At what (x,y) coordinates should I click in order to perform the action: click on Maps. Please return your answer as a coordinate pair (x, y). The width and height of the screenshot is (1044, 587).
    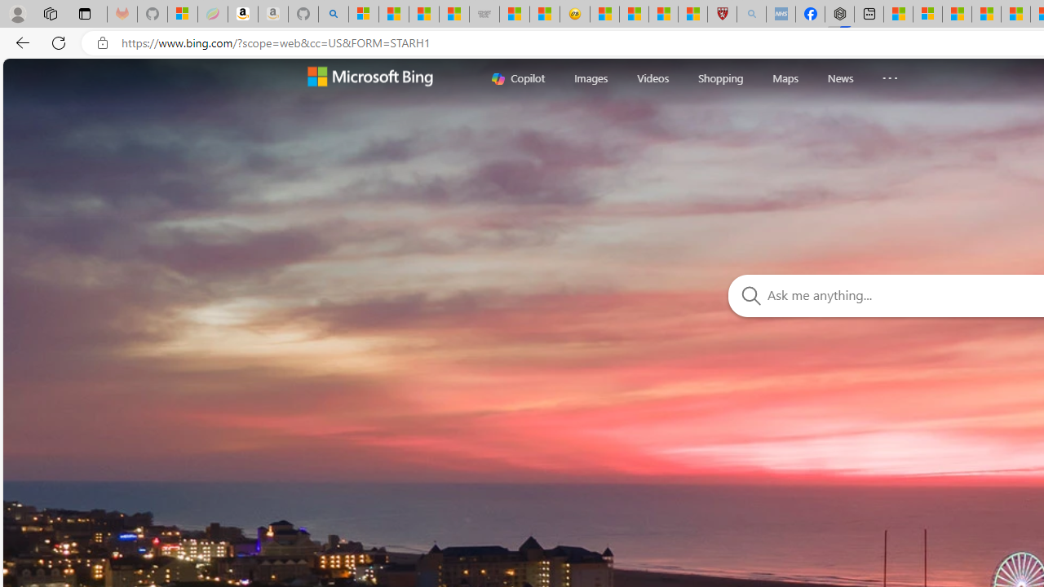
    Looking at the image, I should click on (785, 77).